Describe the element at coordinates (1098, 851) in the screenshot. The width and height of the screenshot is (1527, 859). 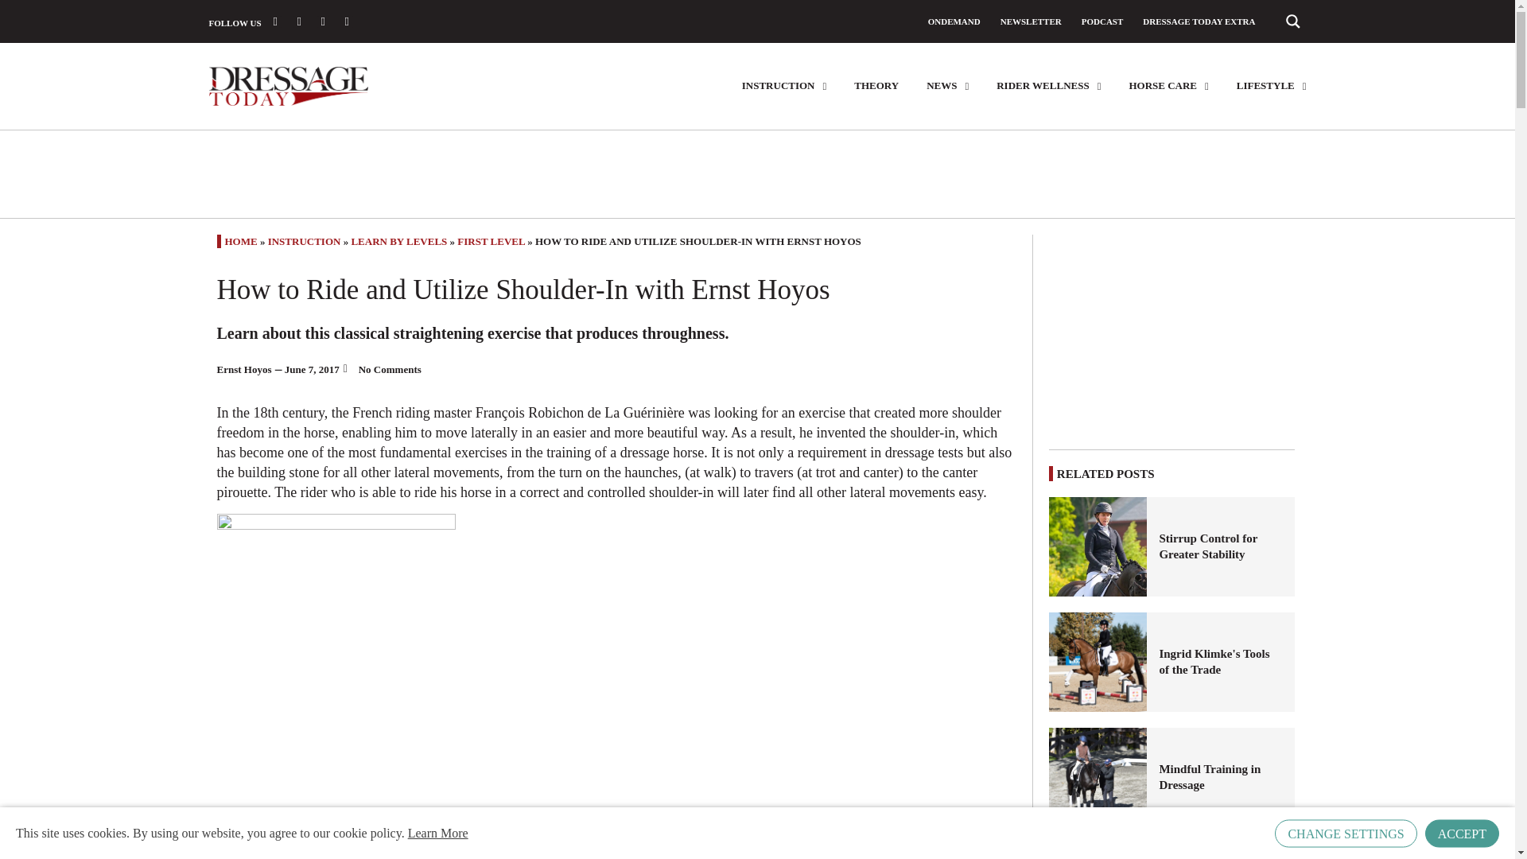
I see `Connecting with the Seat in Canter` at that location.